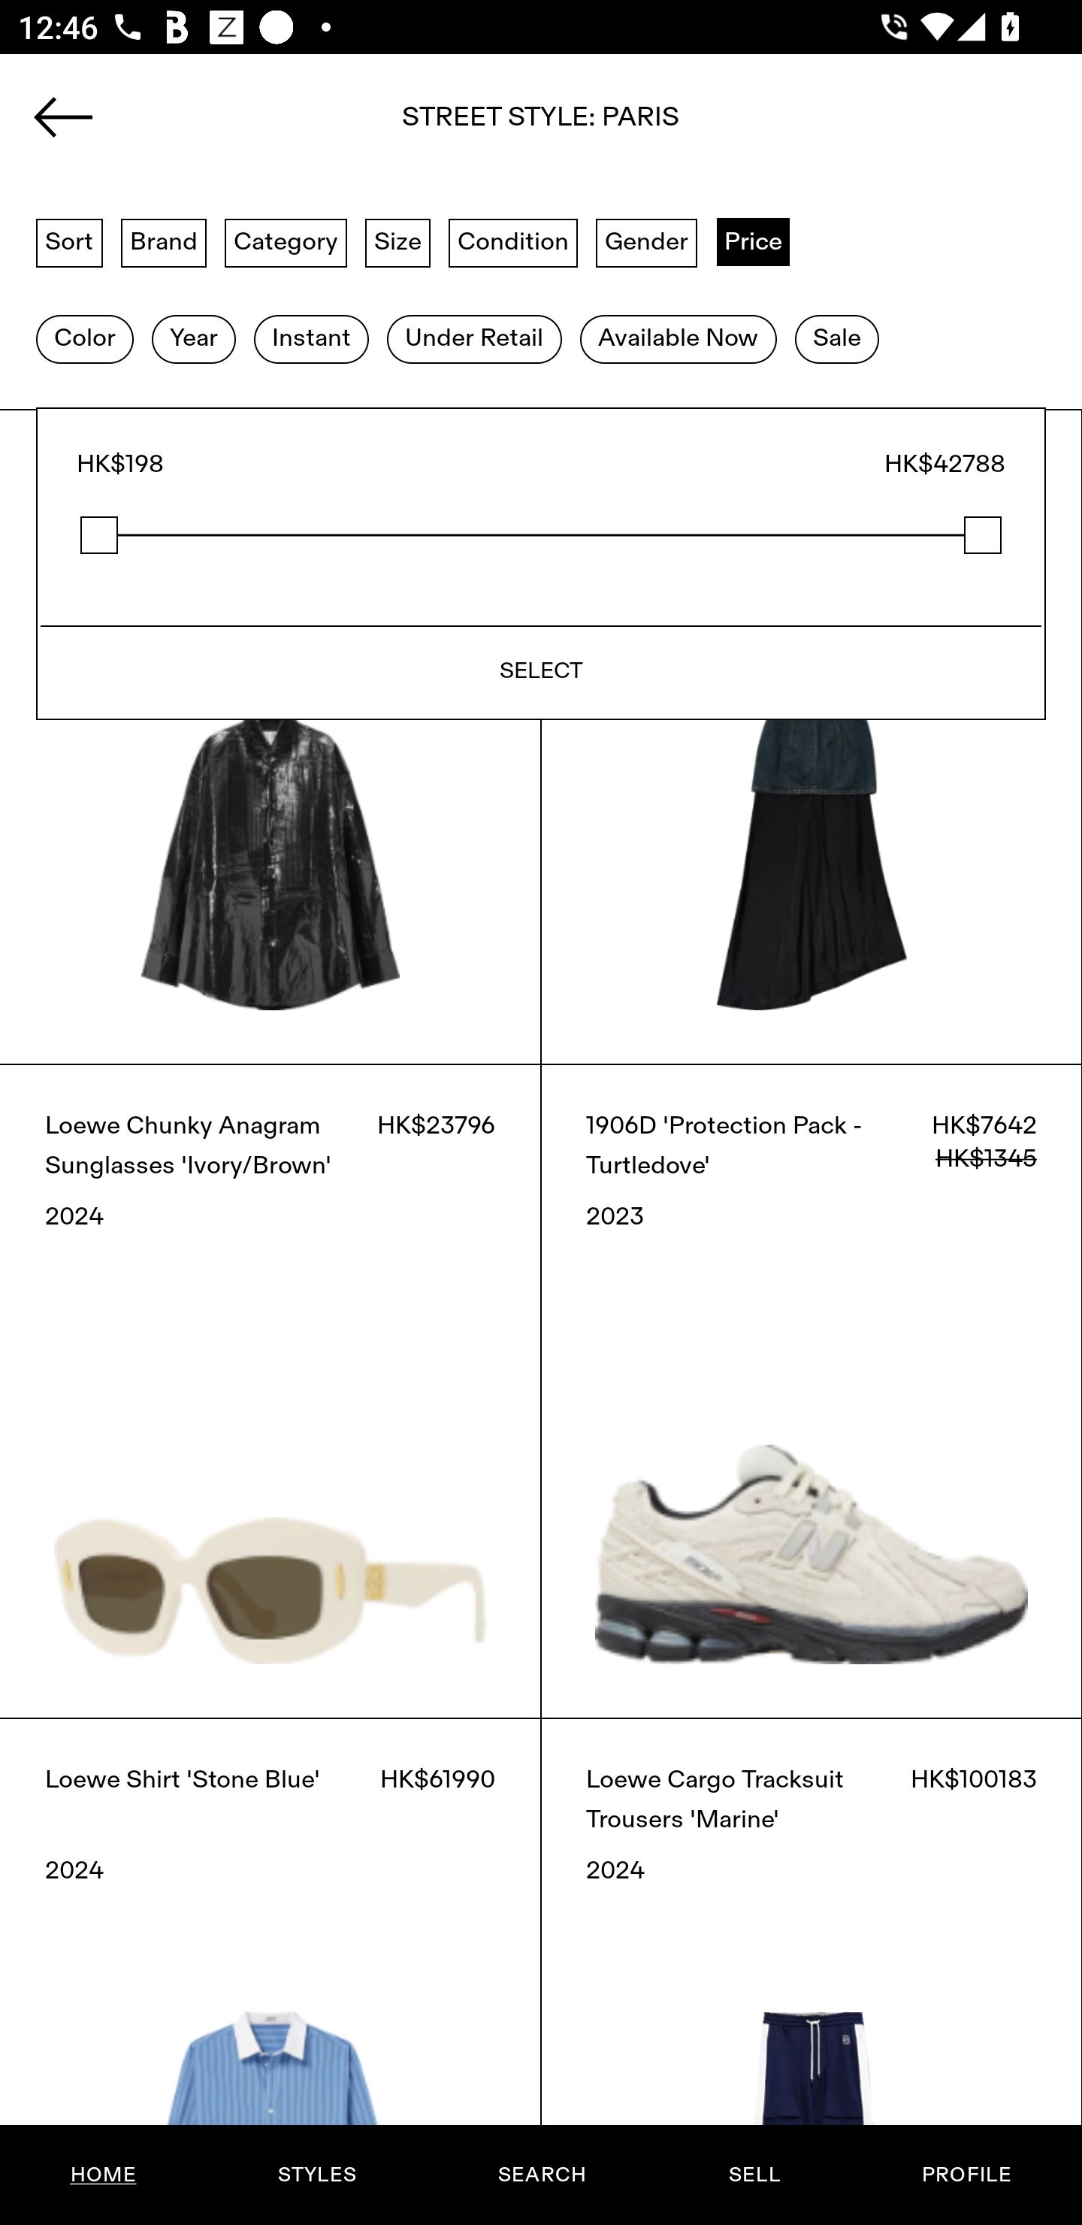 This screenshot has width=1082, height=2225. What do you see at coordinates (474, 339) in the screenshot?
I see `Under Retail` at bounding box center [474, 339].